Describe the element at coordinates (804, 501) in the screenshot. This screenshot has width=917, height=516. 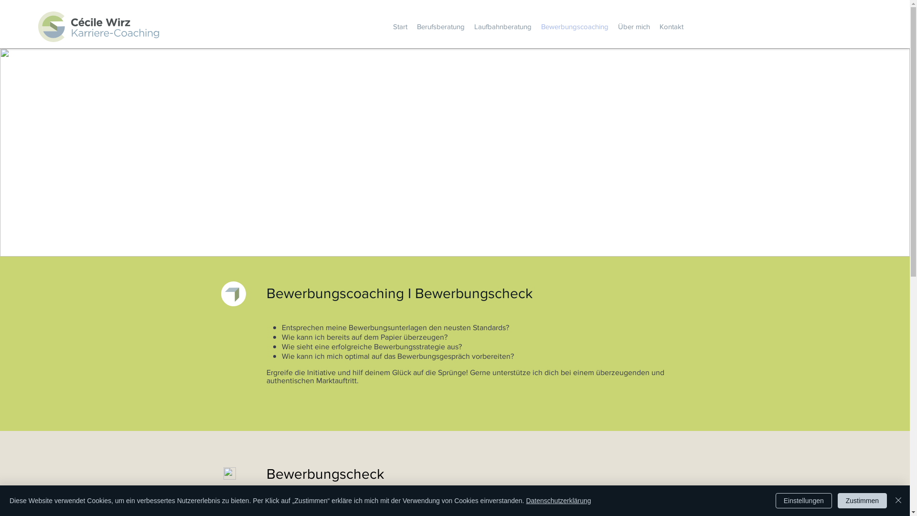
I see `Einstellungen` at that location.